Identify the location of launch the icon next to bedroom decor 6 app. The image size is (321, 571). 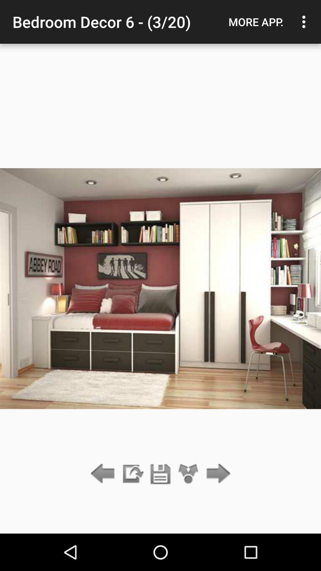
(256, 22).